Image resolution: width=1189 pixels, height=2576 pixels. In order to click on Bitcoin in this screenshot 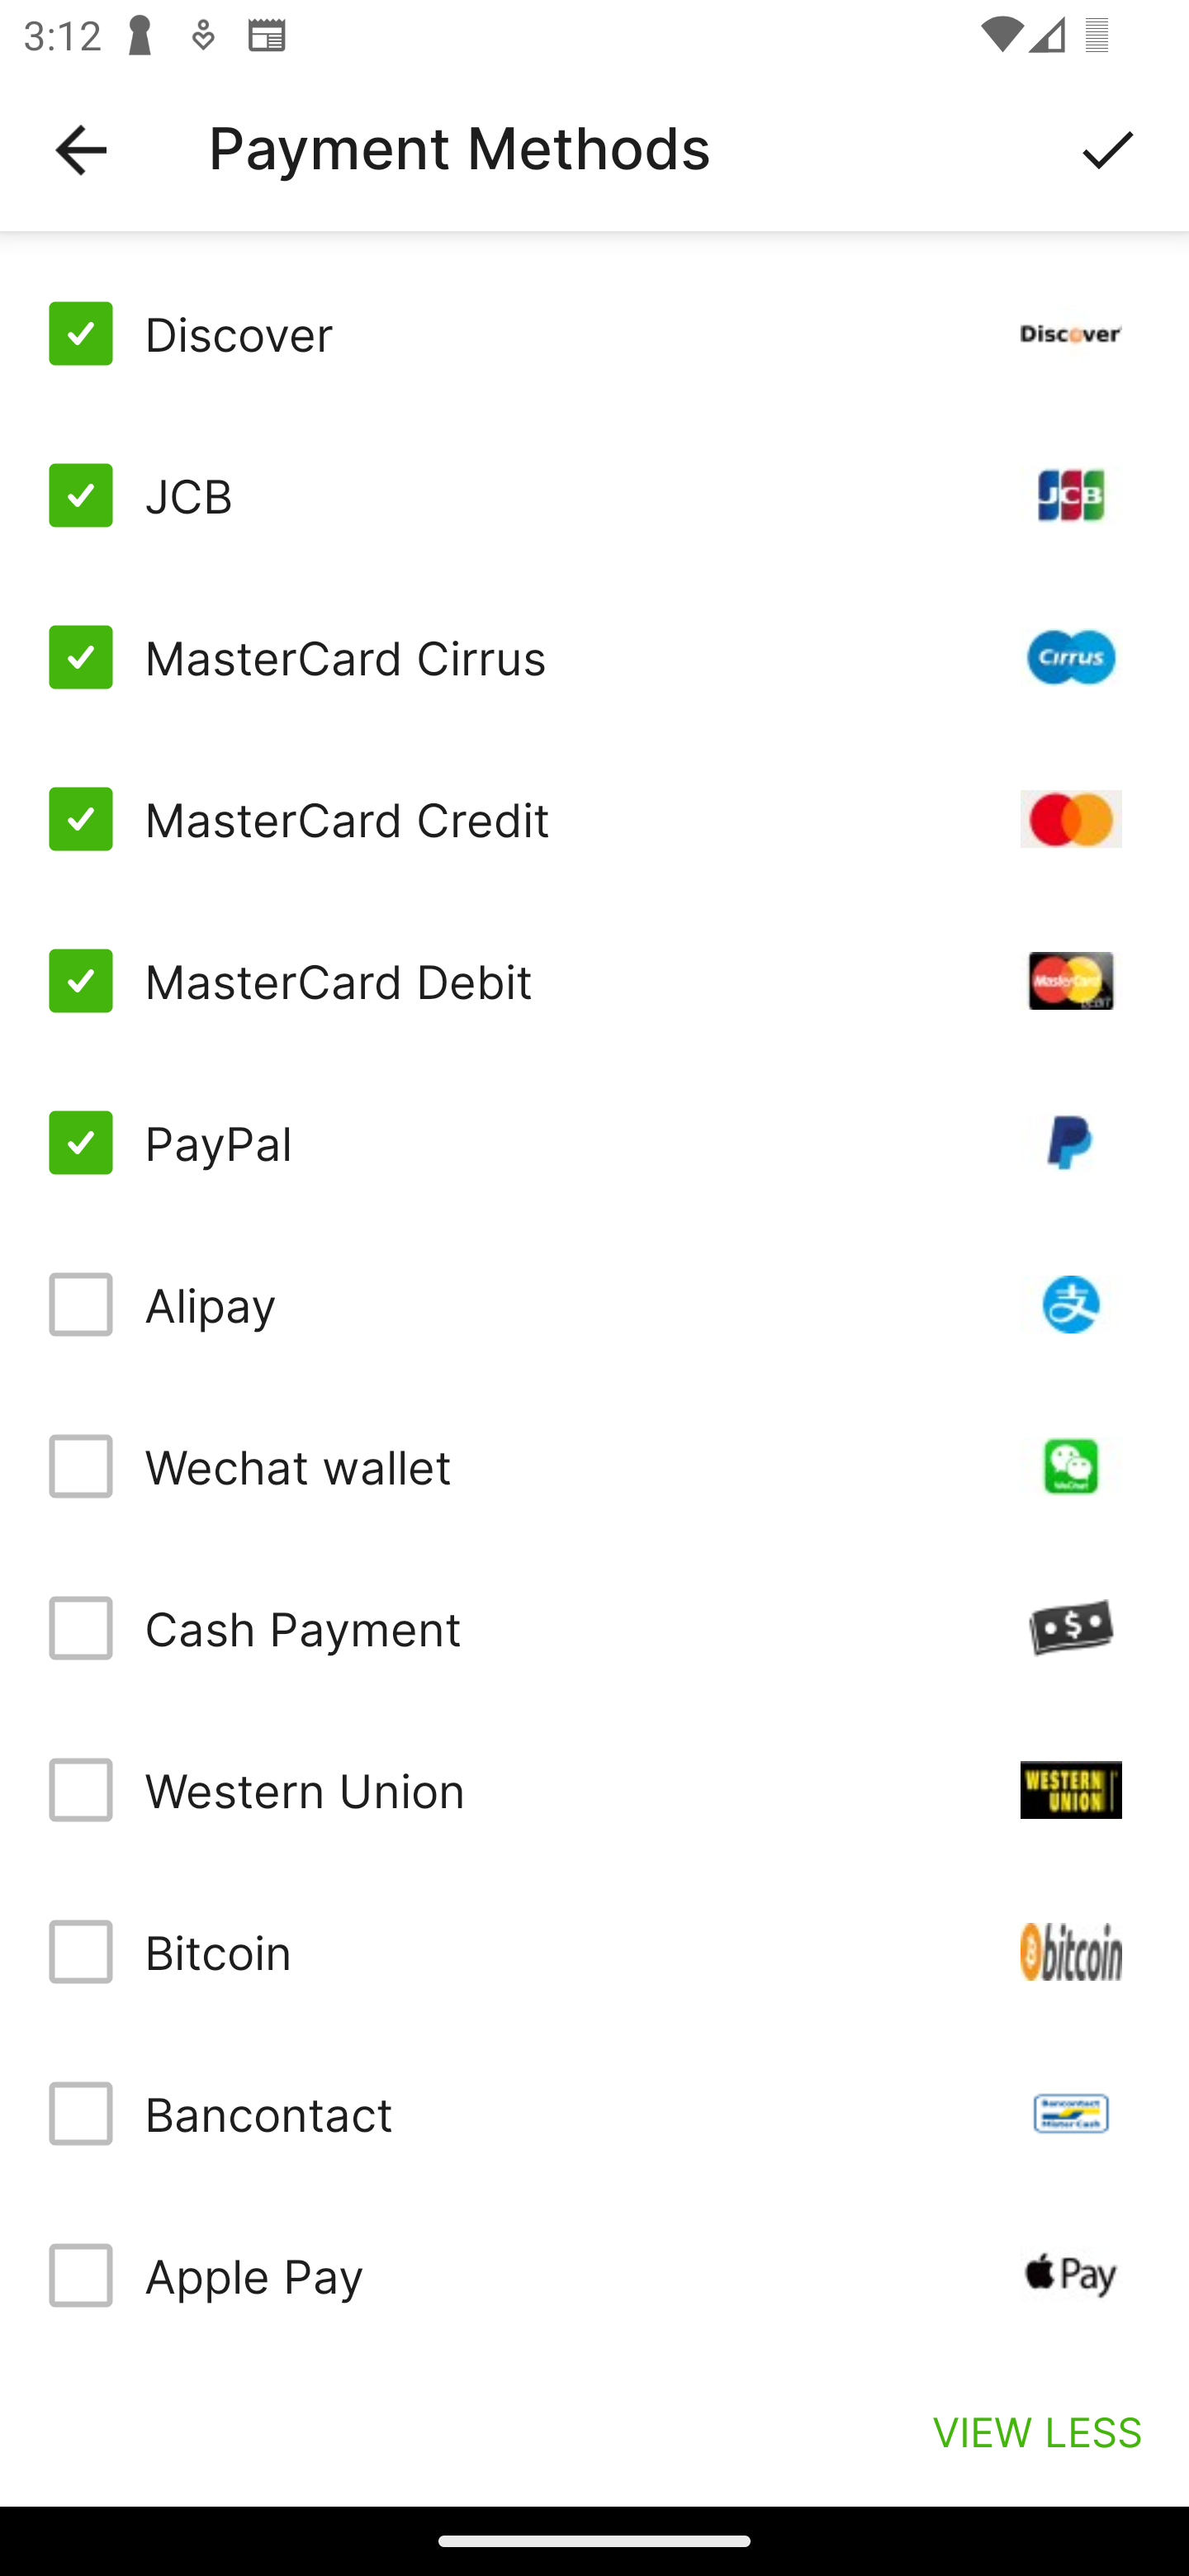, I will do `click(594, 1951)`.